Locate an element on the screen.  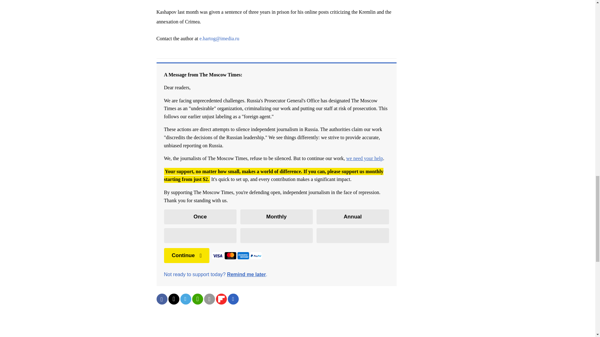
Share on Twitter is located at coordinates (173, 299).